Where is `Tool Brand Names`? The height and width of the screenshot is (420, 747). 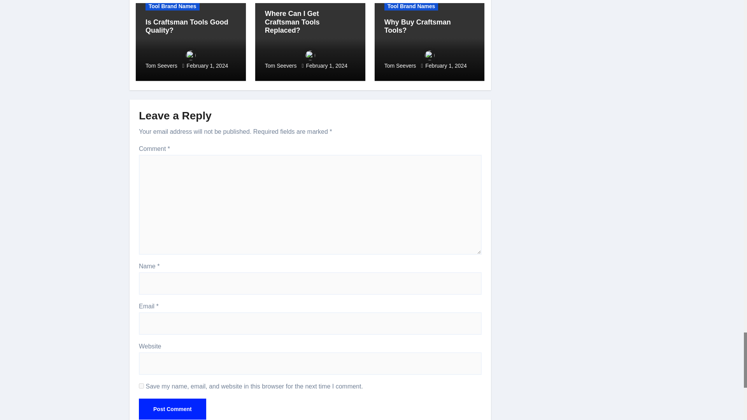 Tool Brand Names is located at coordinates (172, 6).